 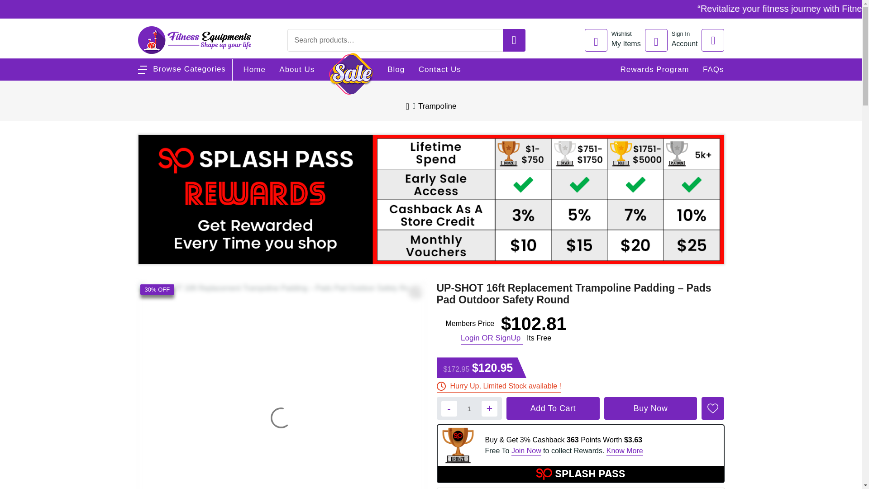 I want to click on Sale, so click(x=351, y=73).